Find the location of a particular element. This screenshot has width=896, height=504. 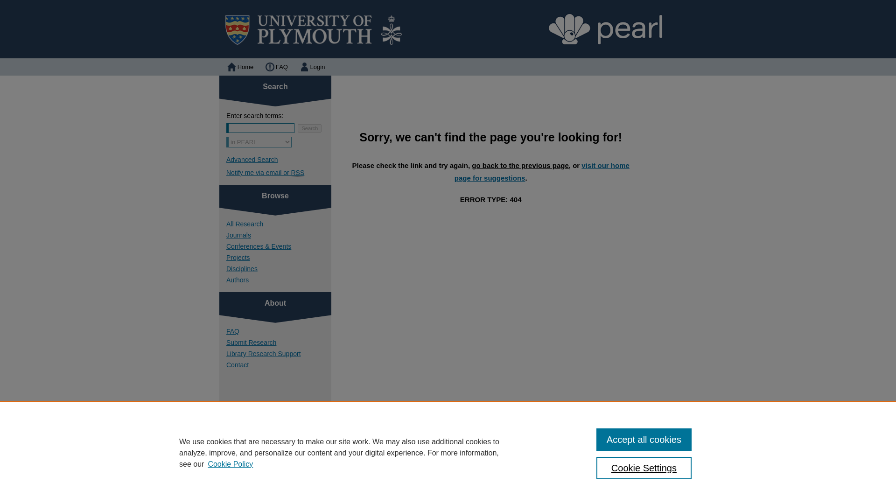

FAQ is located at coordinates (275, 67).